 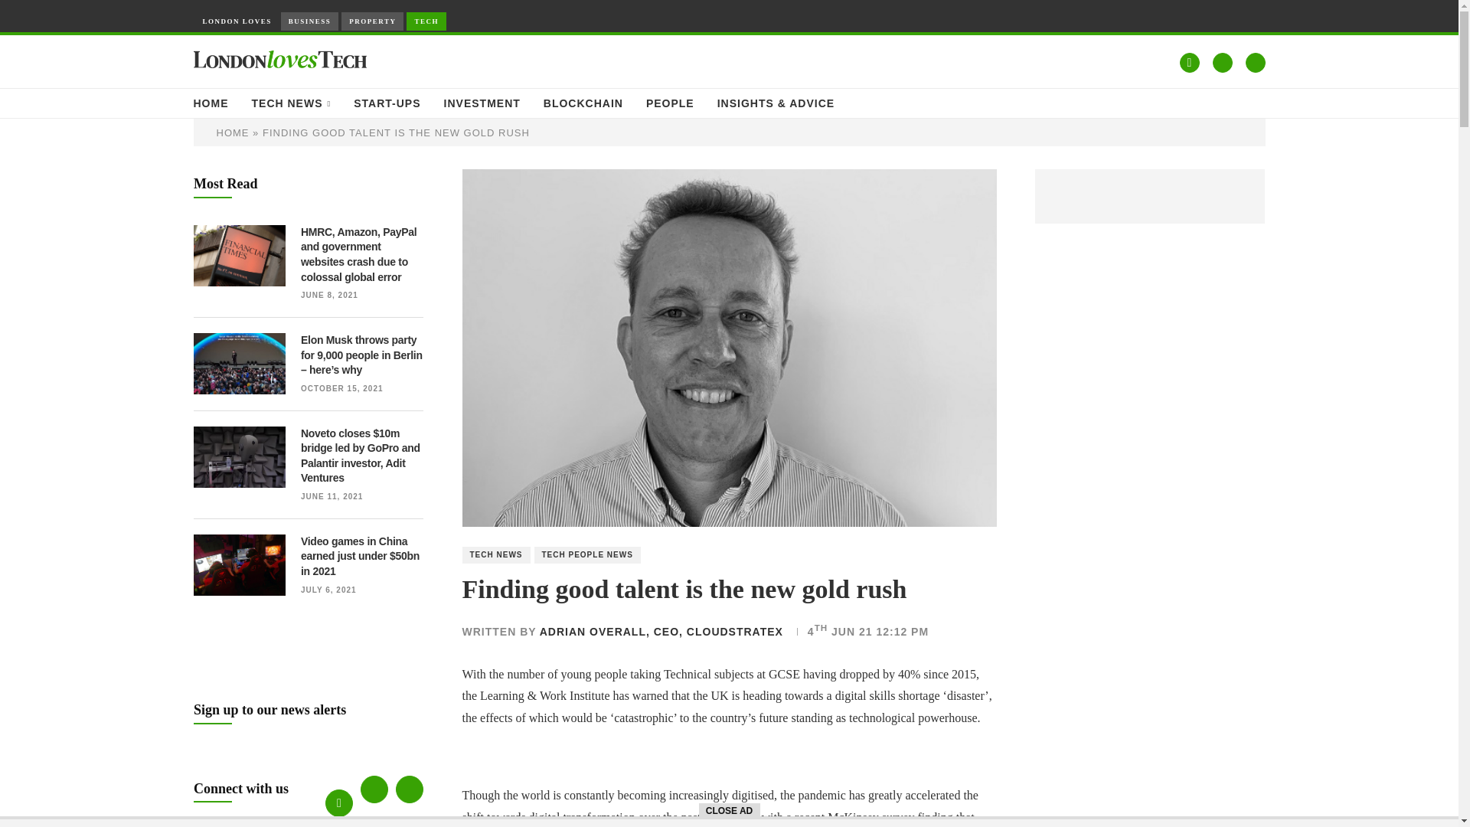 What do you see at coordinates (372, 21) in the screenshot?
I see `PROPERTY` at bounding box center [372, 21].